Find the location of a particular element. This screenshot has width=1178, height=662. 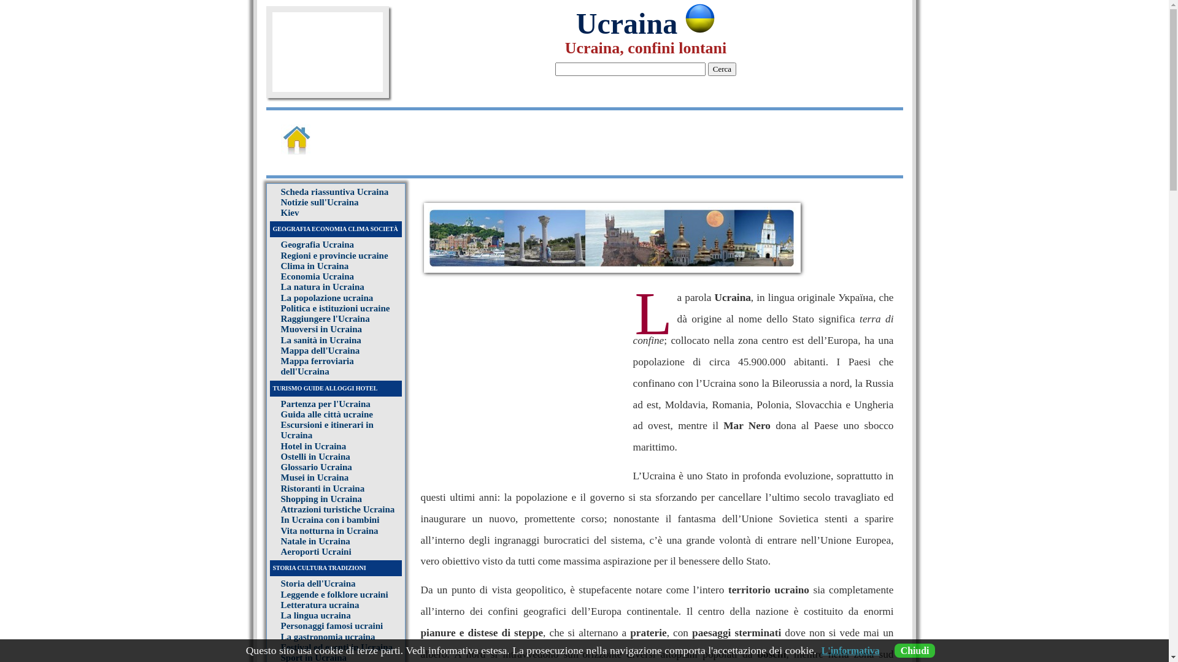

Festival ed eventi in Ucraina is located at coordinates (337, 647).